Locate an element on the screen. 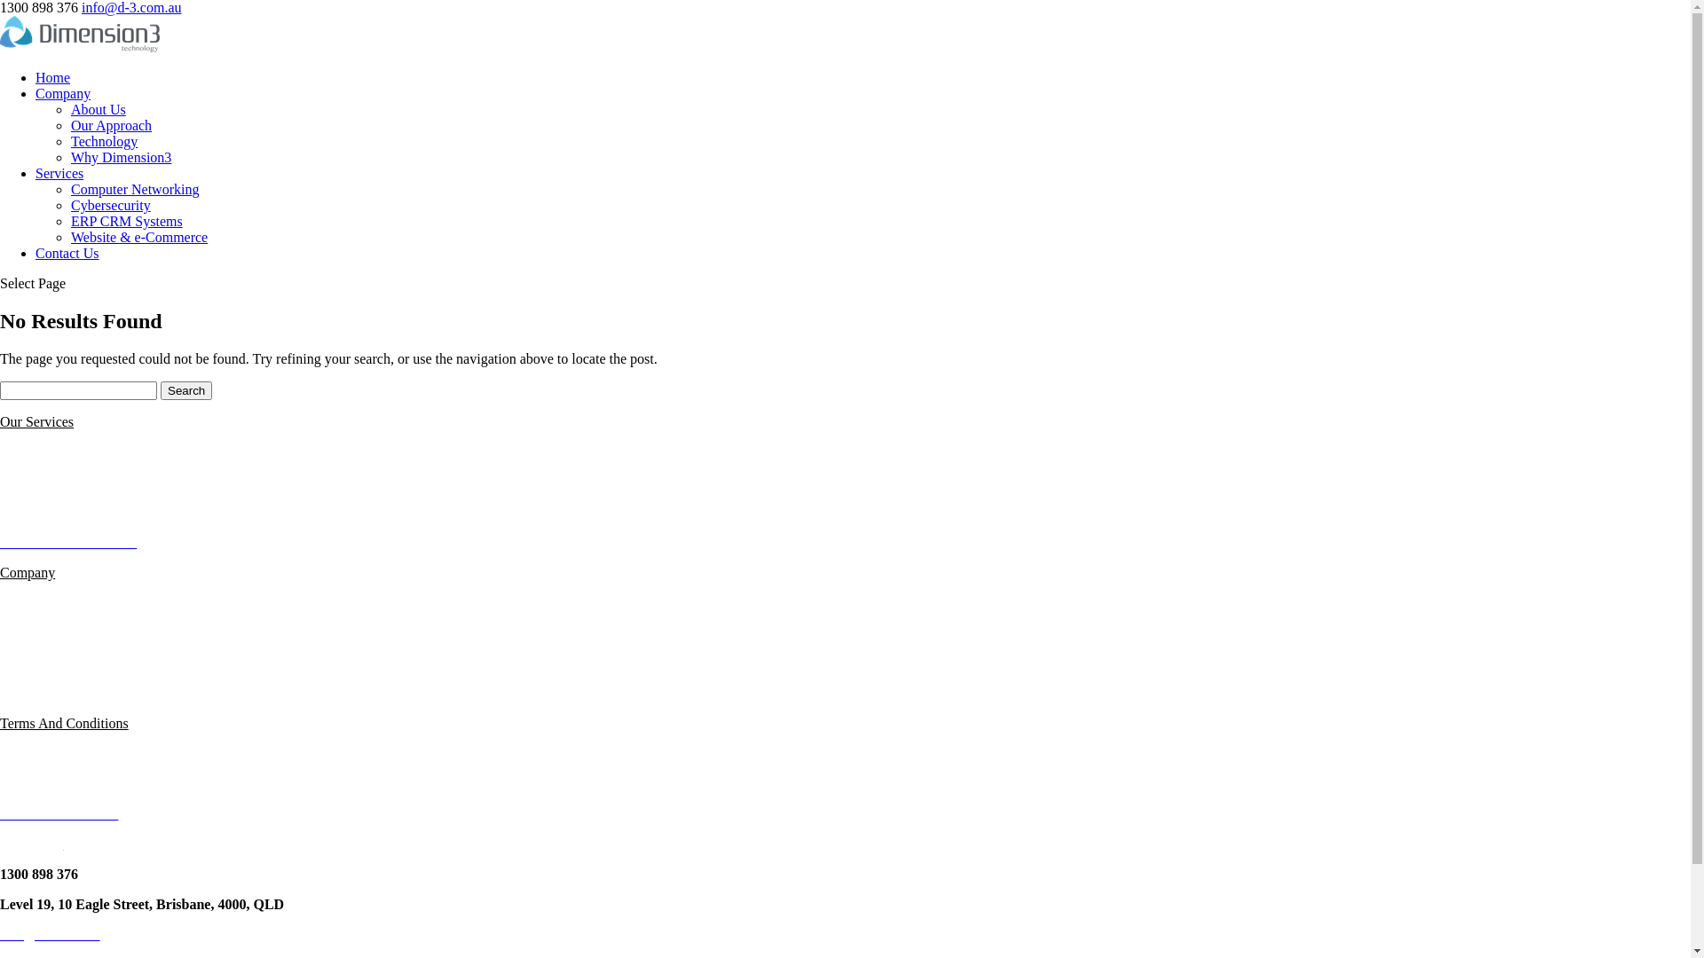  Cybersecurity is located at coordinates (111, 206).